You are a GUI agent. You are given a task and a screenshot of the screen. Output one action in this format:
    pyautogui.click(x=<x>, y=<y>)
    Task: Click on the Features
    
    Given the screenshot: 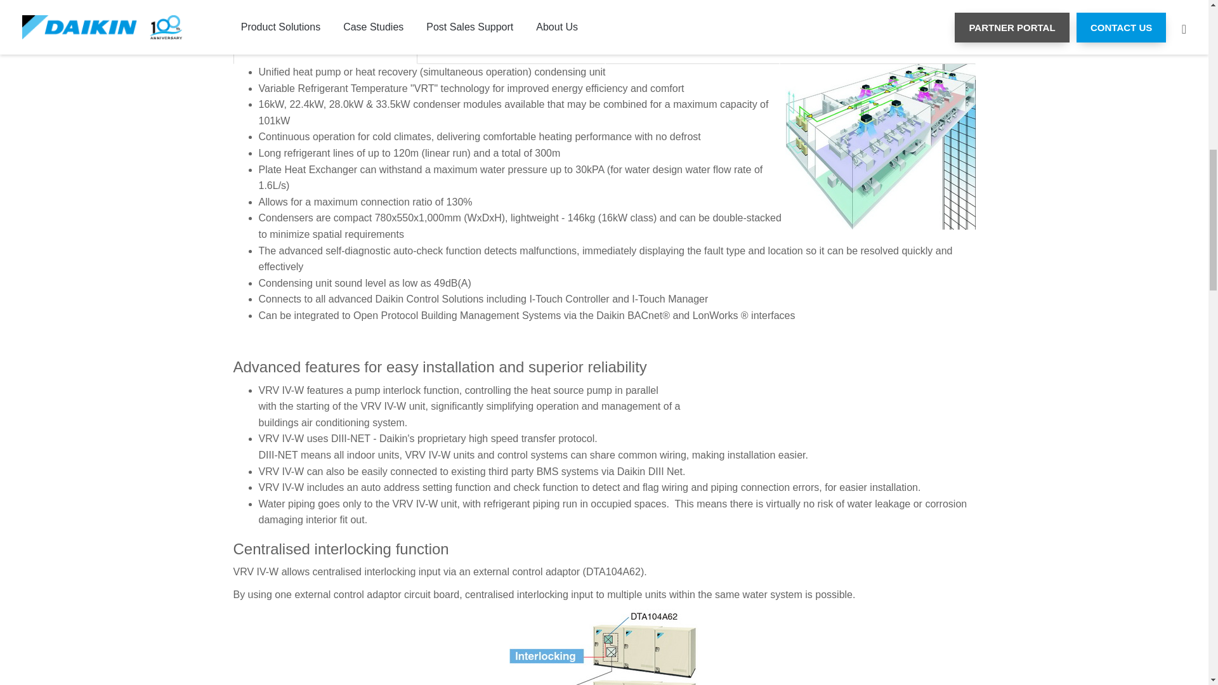 What is the action you would take?
    pyautogui.click(x=325, y=49)
    